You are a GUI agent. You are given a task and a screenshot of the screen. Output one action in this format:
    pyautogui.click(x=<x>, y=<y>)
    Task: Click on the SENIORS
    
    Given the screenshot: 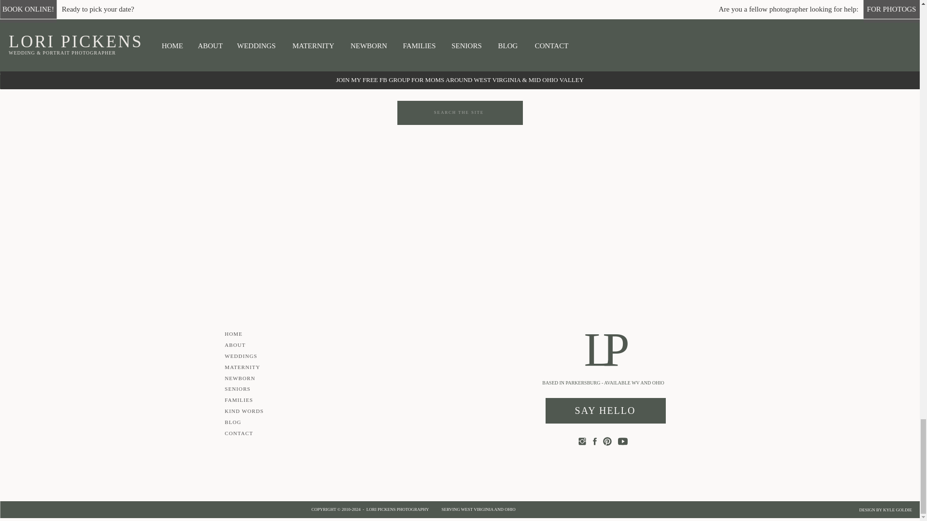 What is the action you would take?
    pyautogui.click(x=591, y=80)
    